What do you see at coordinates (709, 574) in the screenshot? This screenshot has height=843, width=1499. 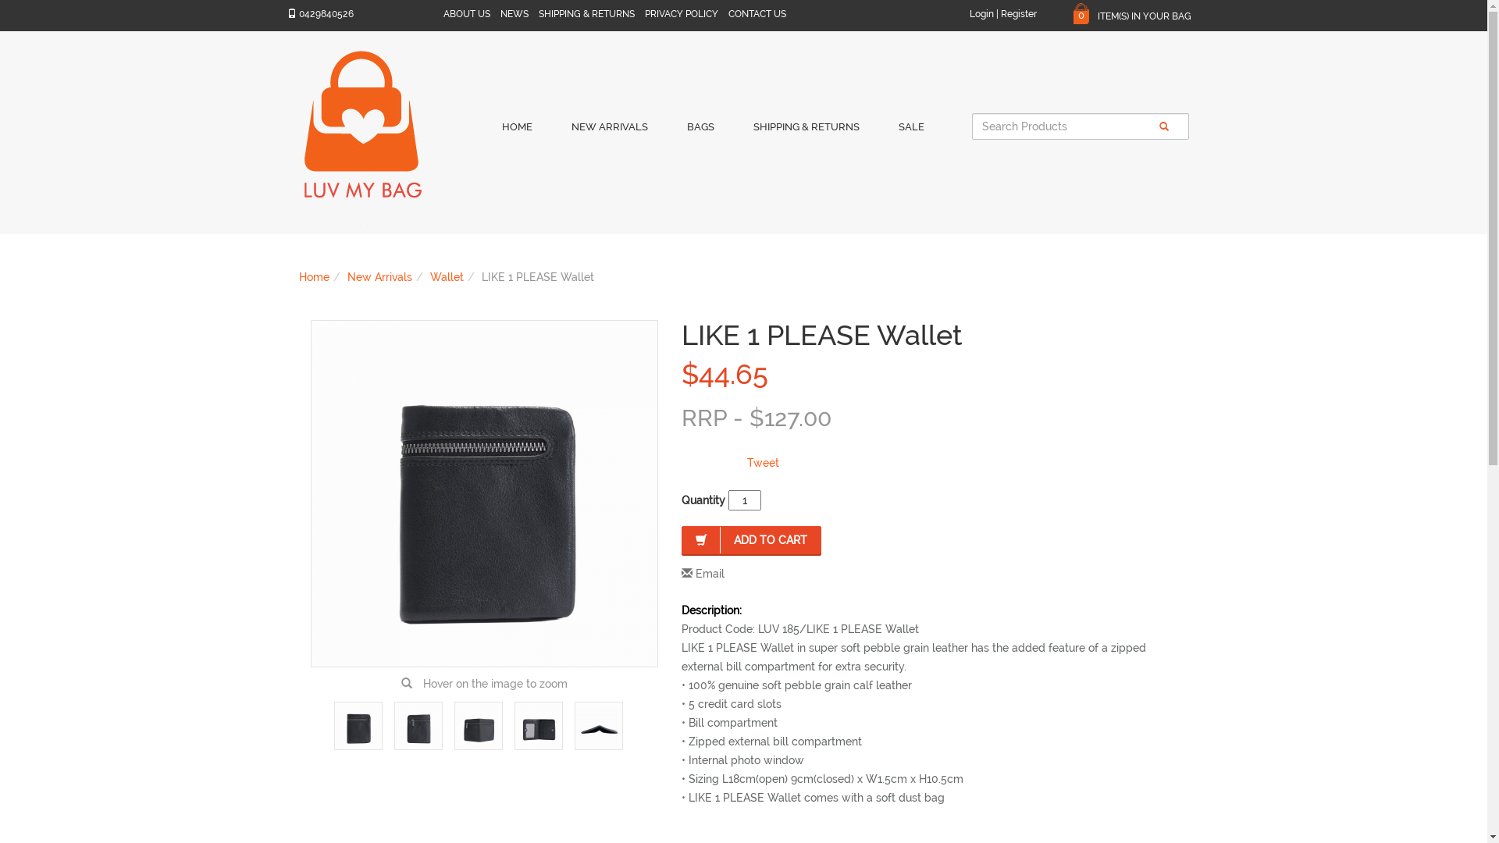 I see `Email` at bounding box center [709, 574].